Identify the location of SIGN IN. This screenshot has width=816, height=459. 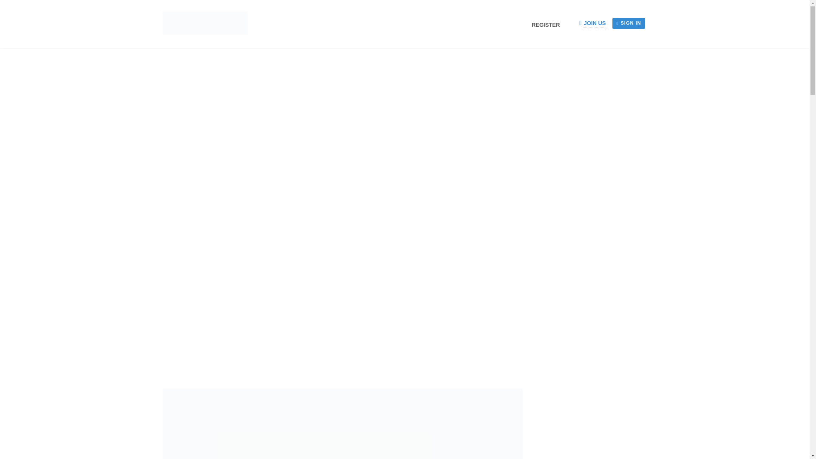
(629, 23).